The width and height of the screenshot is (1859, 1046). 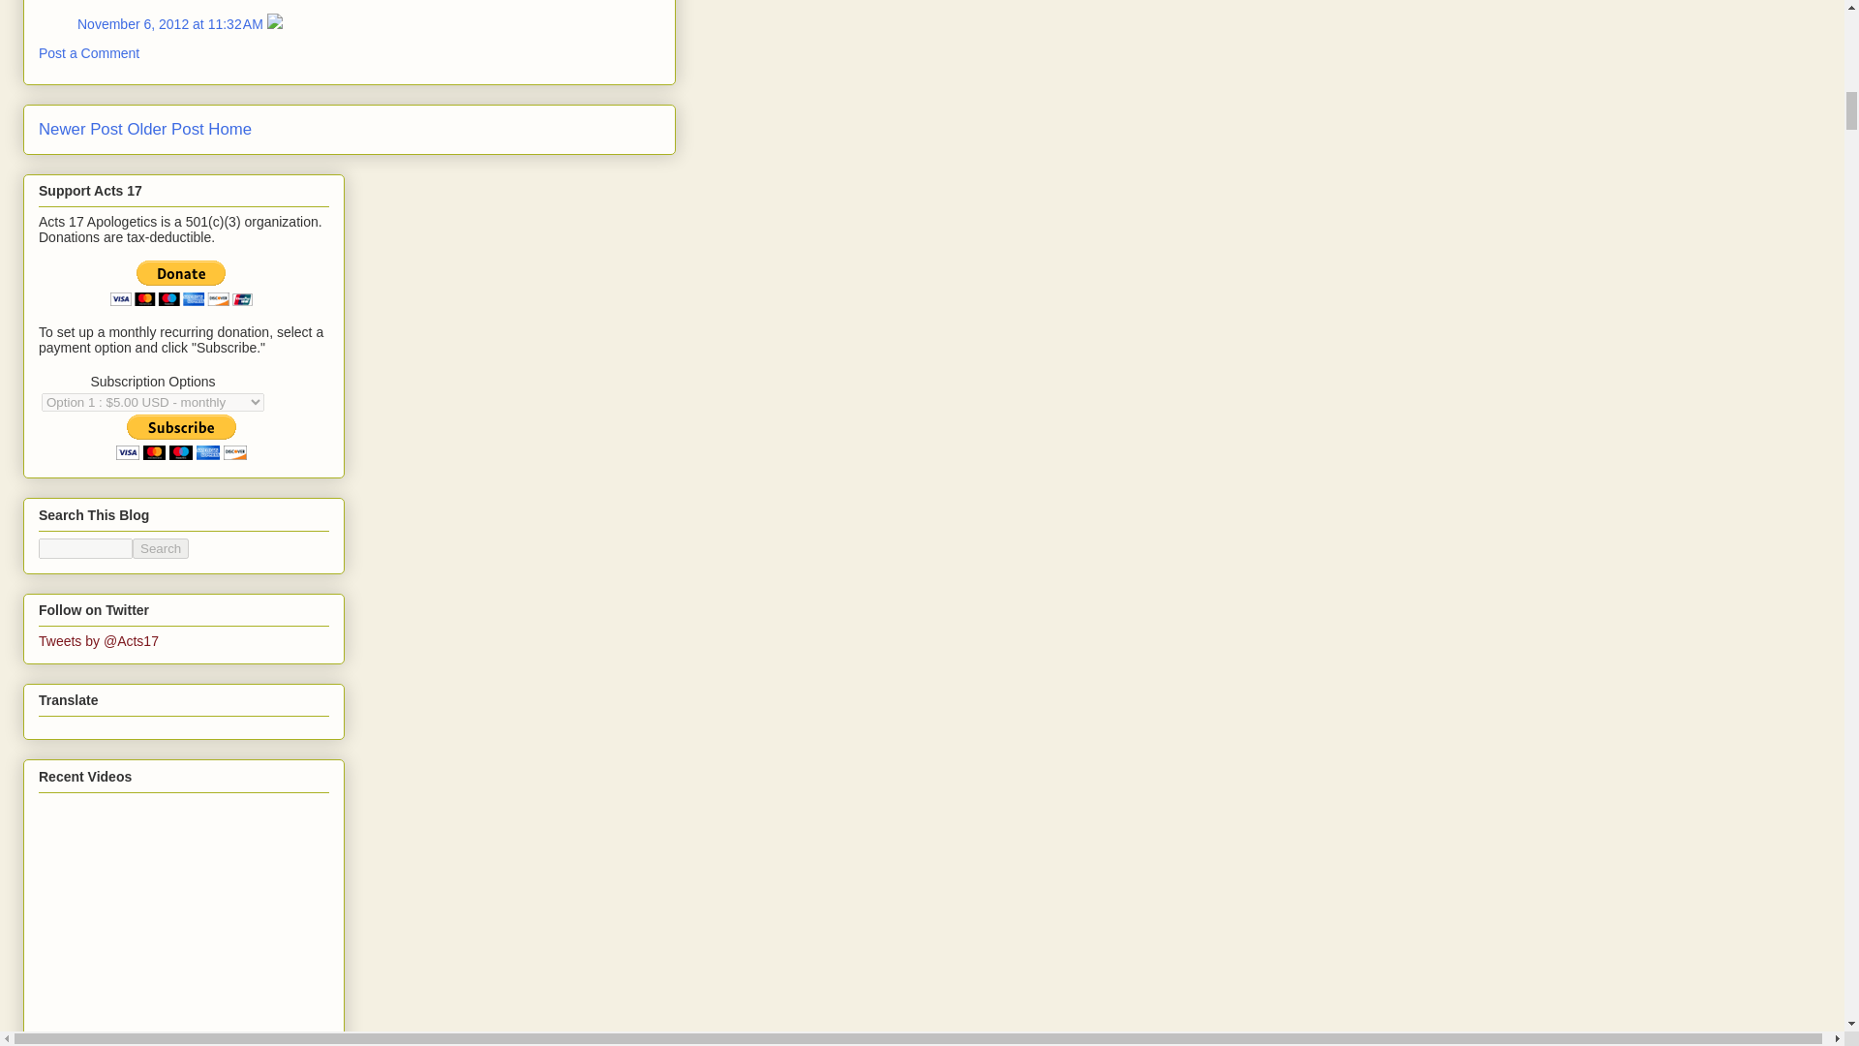 What do you see at coordinates (161, 548) in the screenshot?
I see `Search` at bounding box center [161, 548].